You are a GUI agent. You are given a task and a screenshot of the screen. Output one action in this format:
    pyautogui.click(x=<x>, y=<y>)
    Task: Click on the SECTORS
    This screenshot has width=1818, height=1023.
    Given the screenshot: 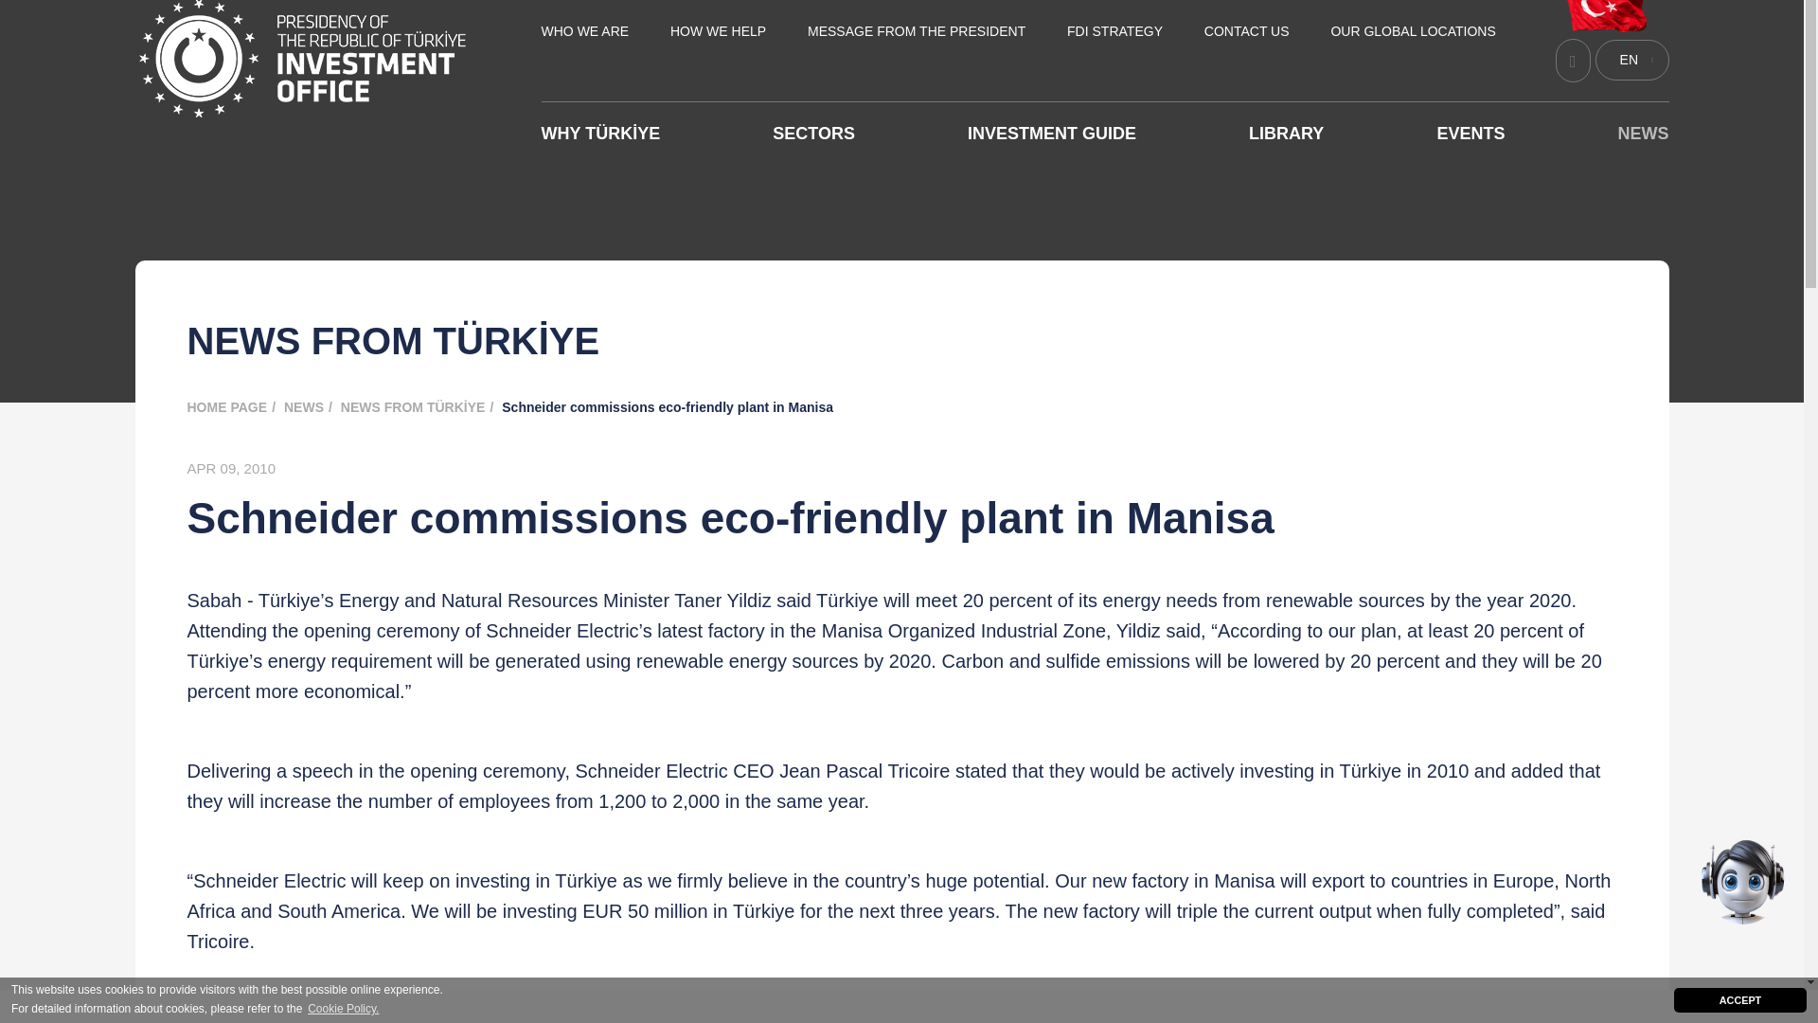 What is the action you would take?
    pyautogui.click(x=813, y=133)
    